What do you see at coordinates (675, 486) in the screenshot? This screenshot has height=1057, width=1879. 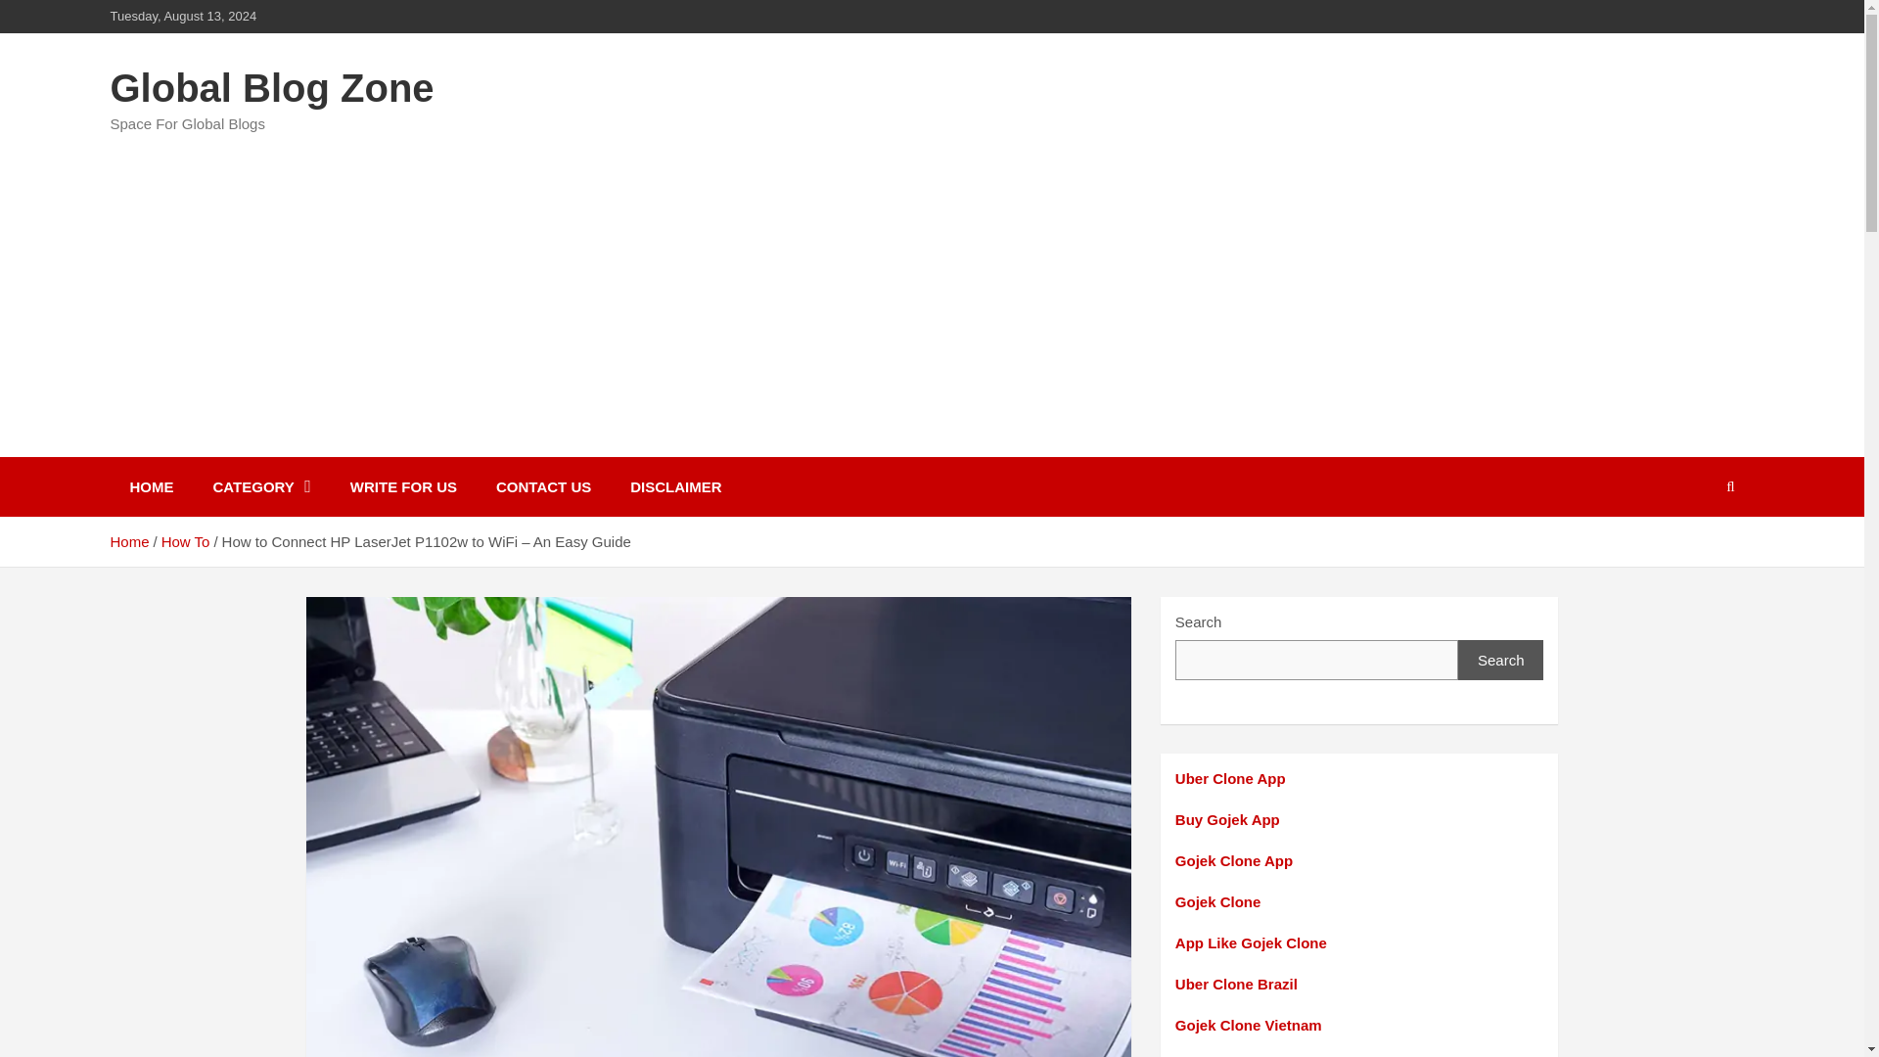 I see `DISCLAIMER` at bounding box center [675, 486].